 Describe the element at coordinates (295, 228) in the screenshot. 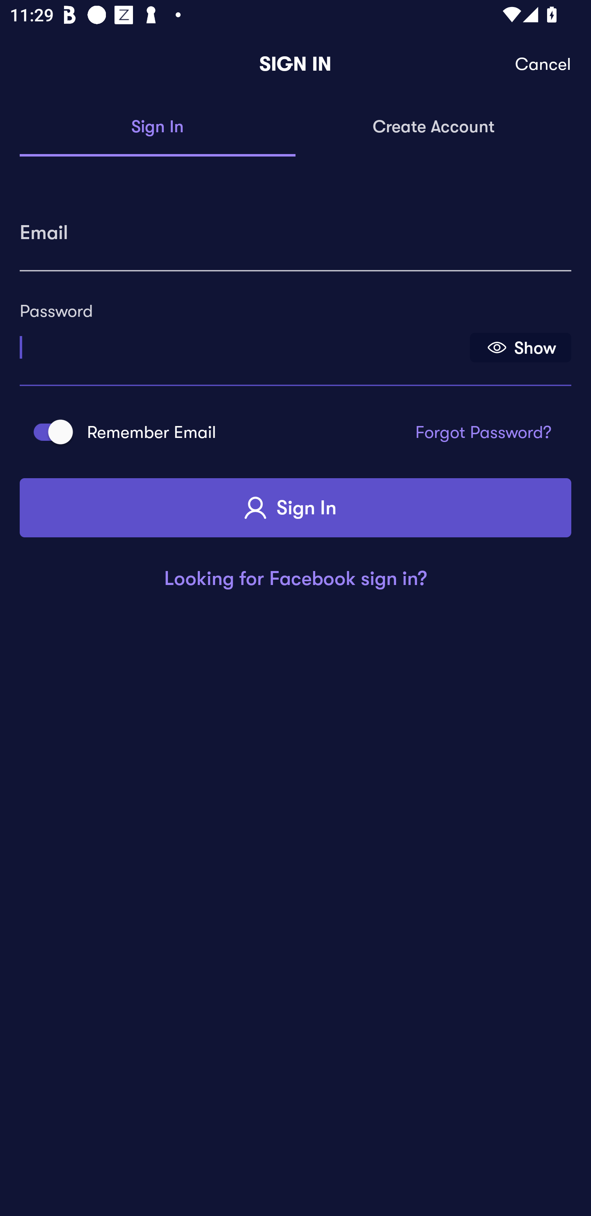

I see `Email` at that location.